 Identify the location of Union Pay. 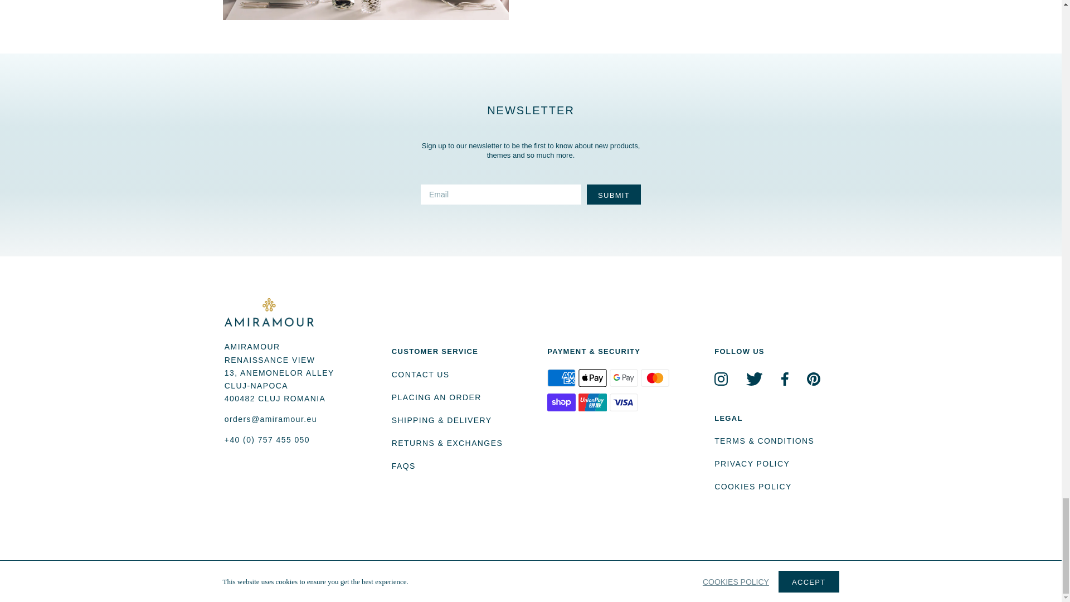
(592, 402).